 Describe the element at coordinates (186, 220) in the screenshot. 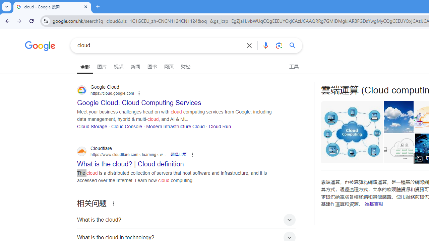

I see `What is the cloud?` at that location.